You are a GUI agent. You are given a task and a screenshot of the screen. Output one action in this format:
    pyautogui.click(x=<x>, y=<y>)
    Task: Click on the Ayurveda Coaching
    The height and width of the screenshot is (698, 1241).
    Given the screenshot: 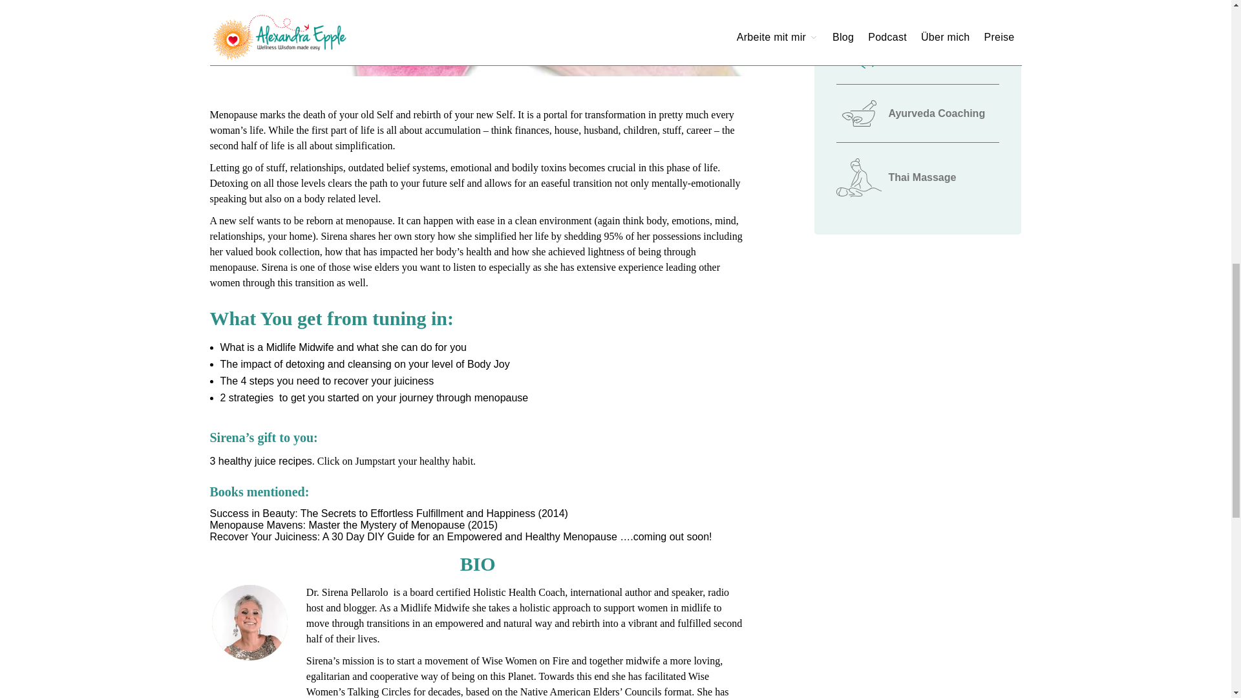 What is the action you would take?
    pyautogui.click(x=918, y=113)
    